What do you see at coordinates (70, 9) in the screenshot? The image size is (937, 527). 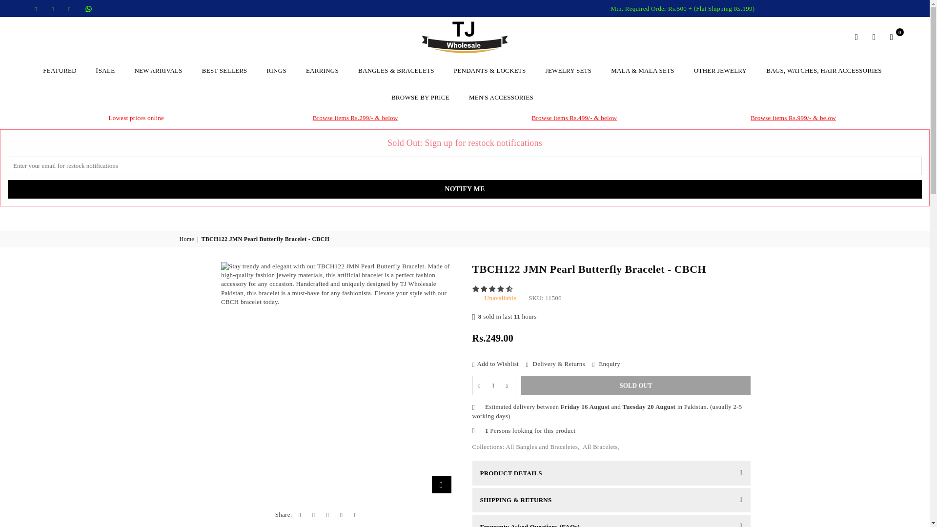 I see `TJ Wholesale on YouTube` at bounding box center [70, 9].